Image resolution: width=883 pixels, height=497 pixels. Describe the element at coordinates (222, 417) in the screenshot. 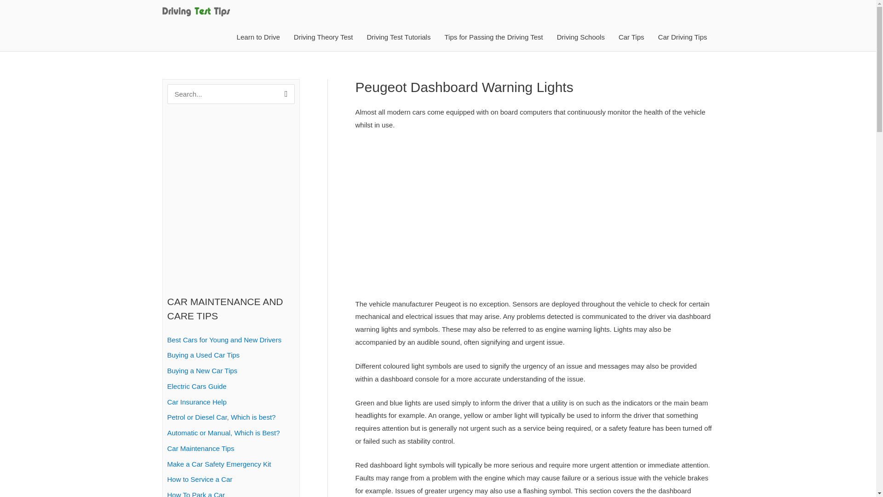

I see `Petrol or Diesel Car, Which is best?` at that location.